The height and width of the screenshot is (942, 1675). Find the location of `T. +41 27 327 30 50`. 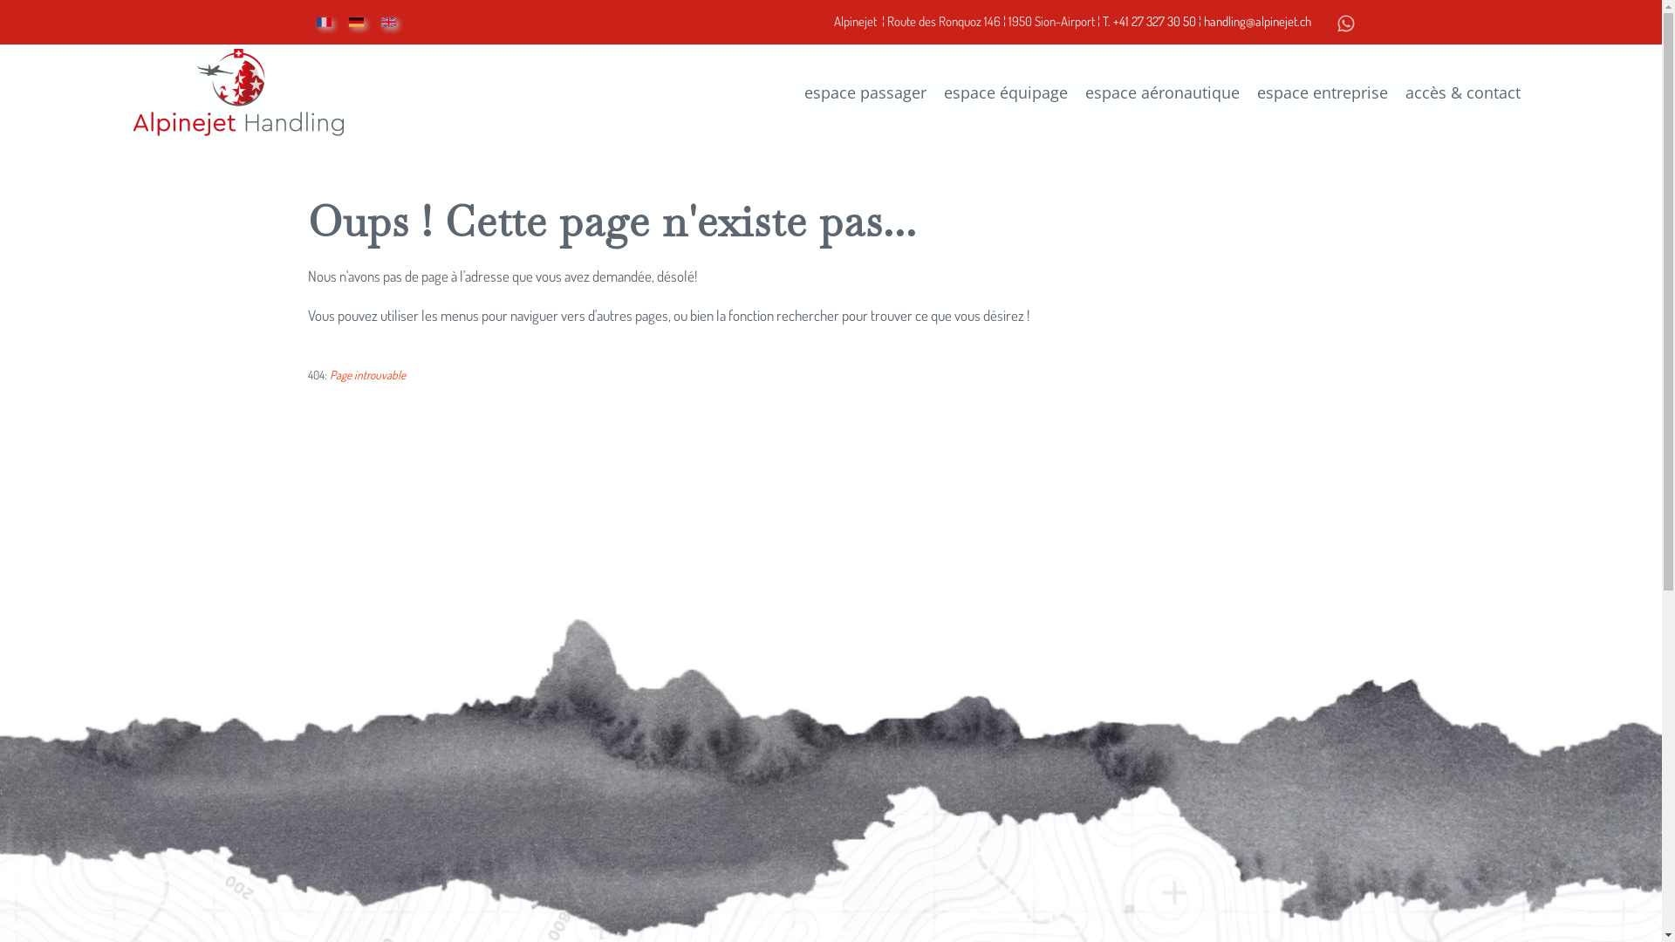

T. +41 27 327 30 50 is located at coordinates (1150, 21).